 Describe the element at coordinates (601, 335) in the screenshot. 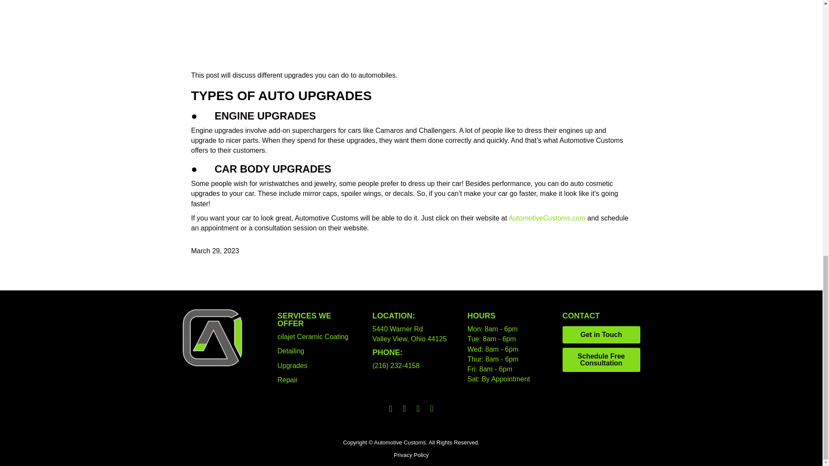

I see `Get in Touch` at that location.